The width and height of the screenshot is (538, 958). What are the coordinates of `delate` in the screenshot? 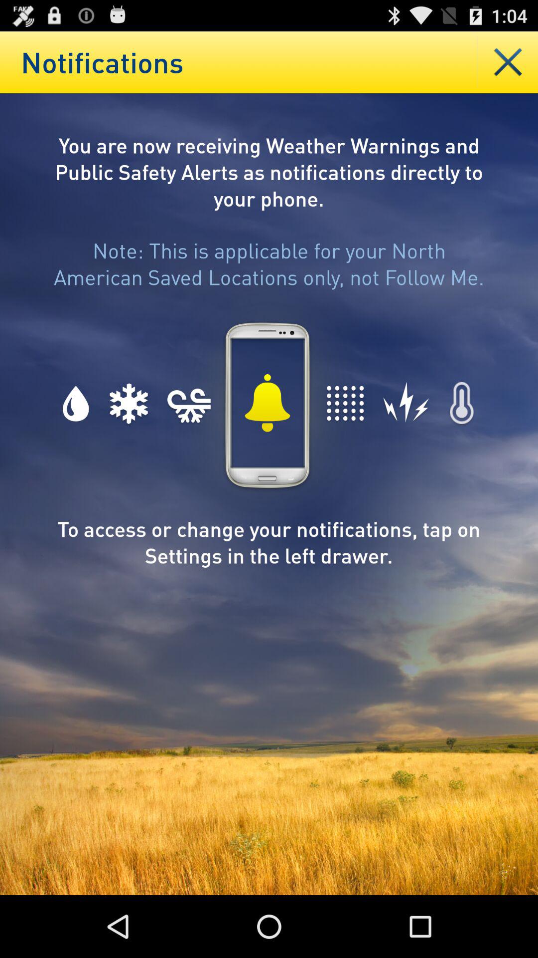 It's located at (508, 62).